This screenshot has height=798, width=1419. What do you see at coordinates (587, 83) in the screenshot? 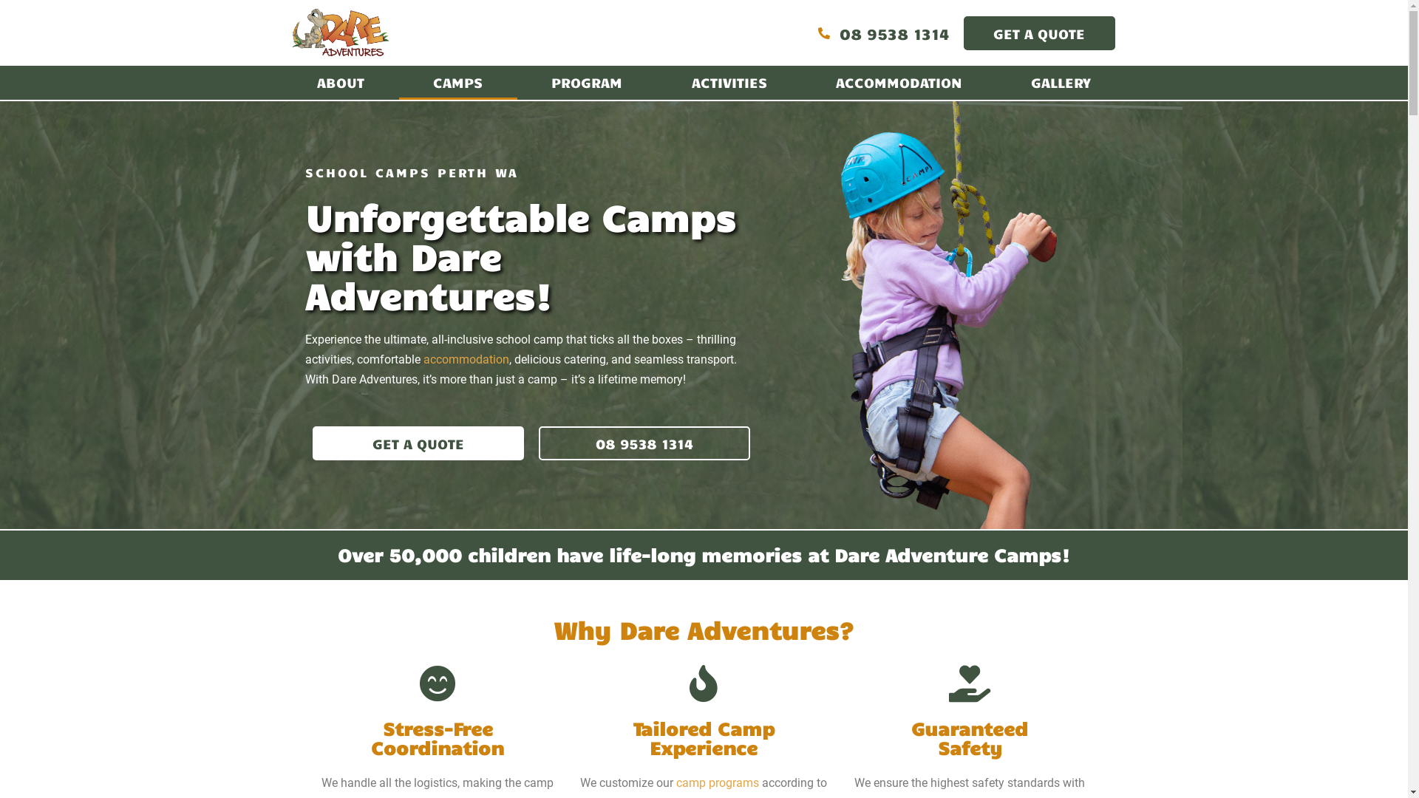
I see `PROGRAM` at bounding box center [587, 83].